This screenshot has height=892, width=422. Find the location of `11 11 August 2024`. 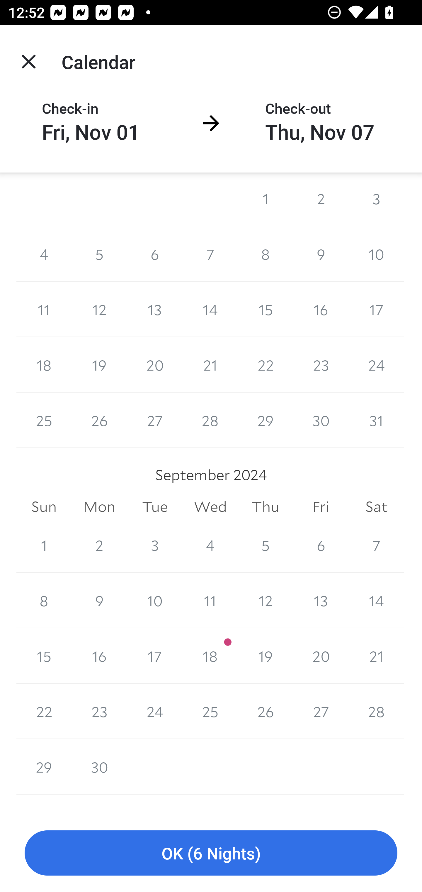

11 11 August 2024 is located at coordinates (44, 309).